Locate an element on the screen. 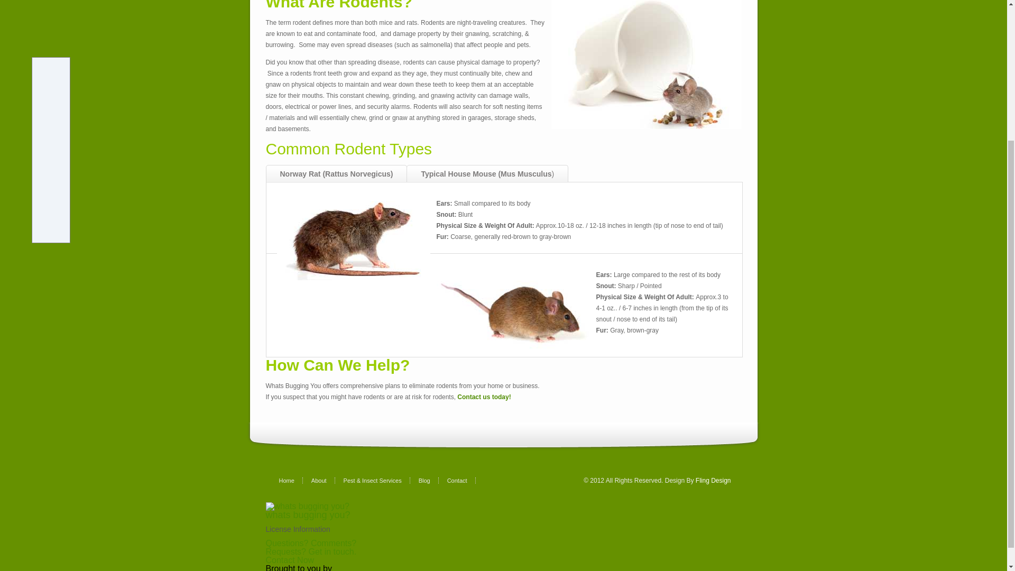  About is located at coordinates (323, 480).